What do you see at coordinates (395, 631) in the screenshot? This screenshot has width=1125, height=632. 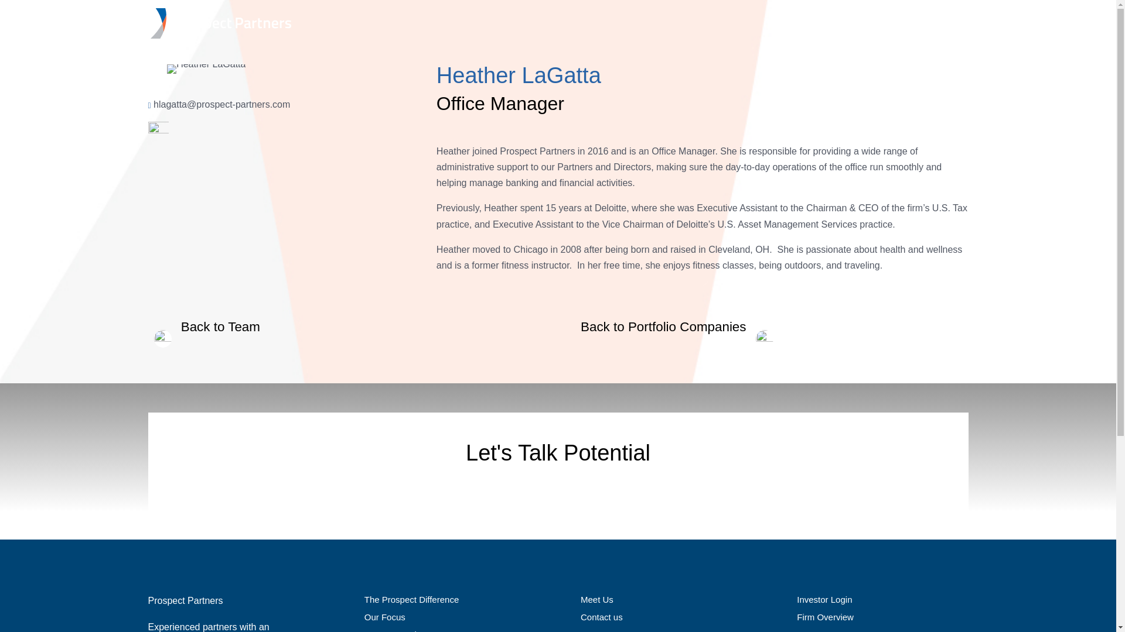 I see `Our Companies` at bounding box center [395, 631].